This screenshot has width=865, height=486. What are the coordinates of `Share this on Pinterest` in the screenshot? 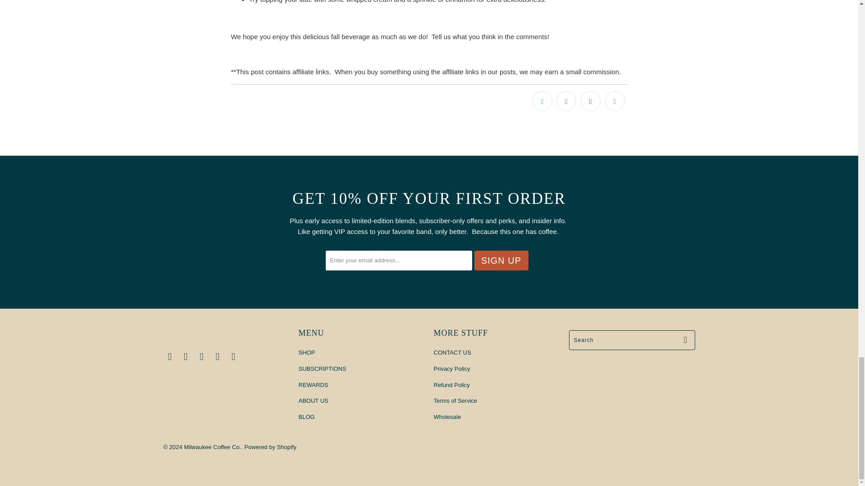 It's located at (590, 101).